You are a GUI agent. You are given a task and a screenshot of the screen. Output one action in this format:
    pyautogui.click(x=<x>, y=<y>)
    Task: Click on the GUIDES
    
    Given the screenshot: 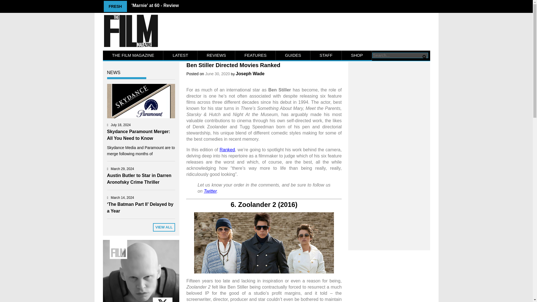 What is the action you would take?
    pyautogui.click(x=293, y=55)
    